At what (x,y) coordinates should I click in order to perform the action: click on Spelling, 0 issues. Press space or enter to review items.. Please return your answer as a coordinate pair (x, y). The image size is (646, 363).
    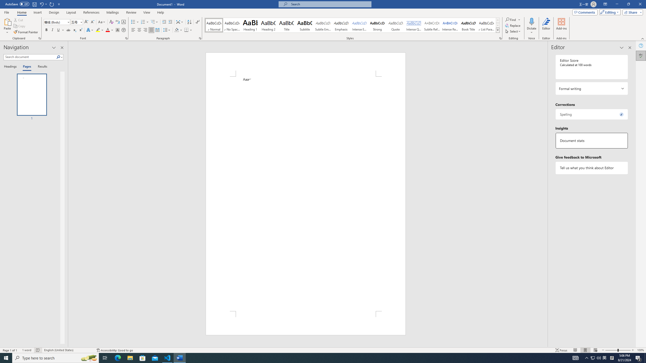
    Looking at the image, I should click on (591, 114).